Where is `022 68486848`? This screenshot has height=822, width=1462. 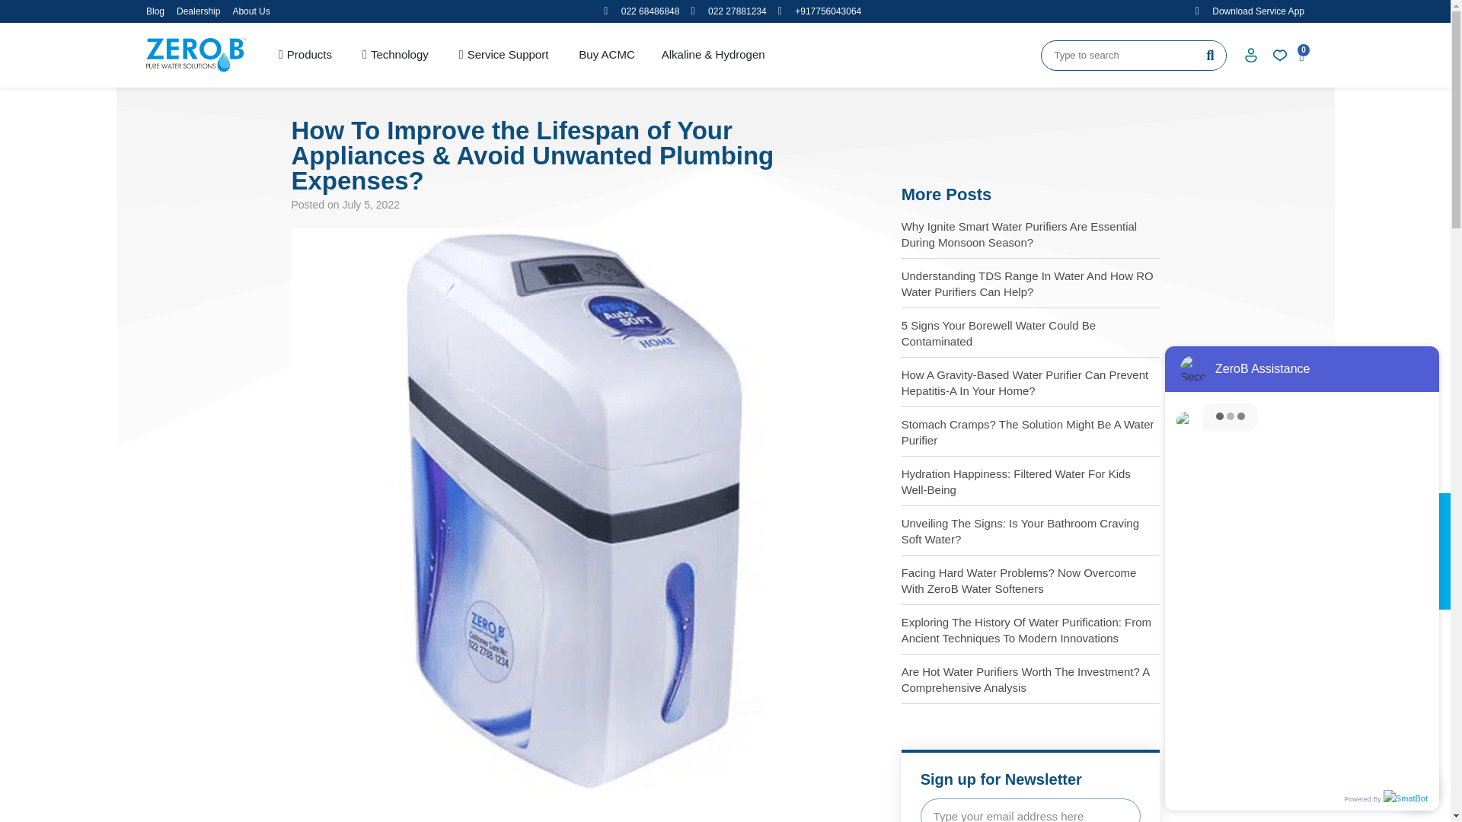 022 68486848 is located at coordinates (641, 11).